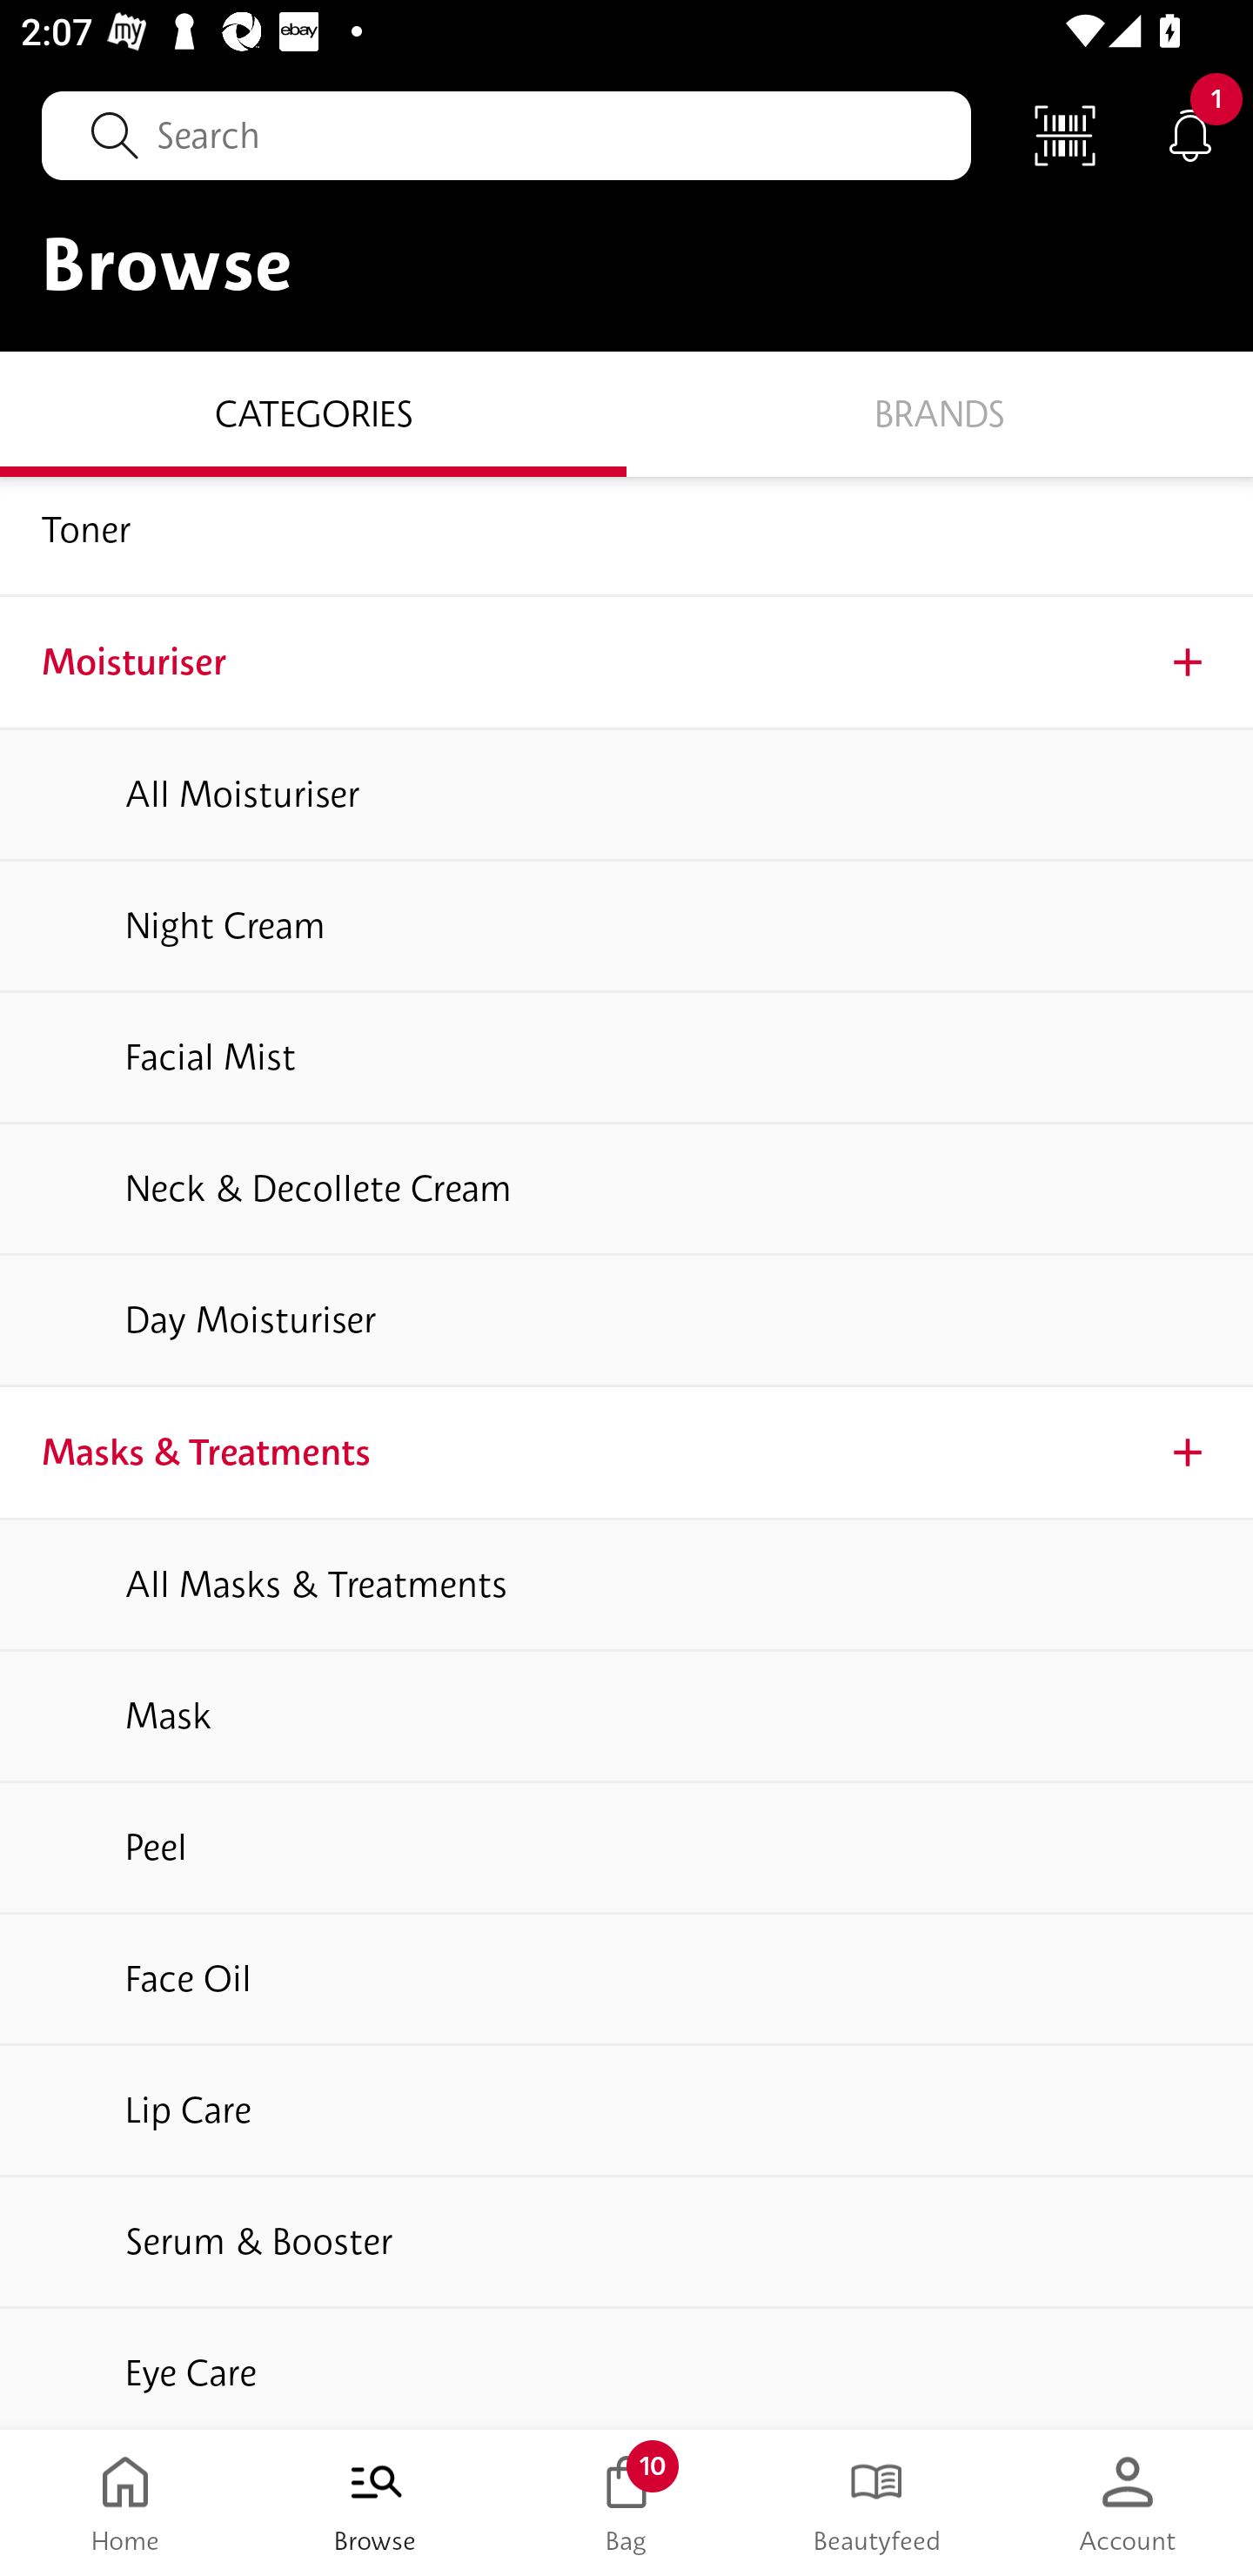 The height and width of the screenshot is (2576, 1253). What do you see at coordinates (626, 2503) in the screenshot?
I see `Bag 10 Bag` at bounding box center [626, 2503].